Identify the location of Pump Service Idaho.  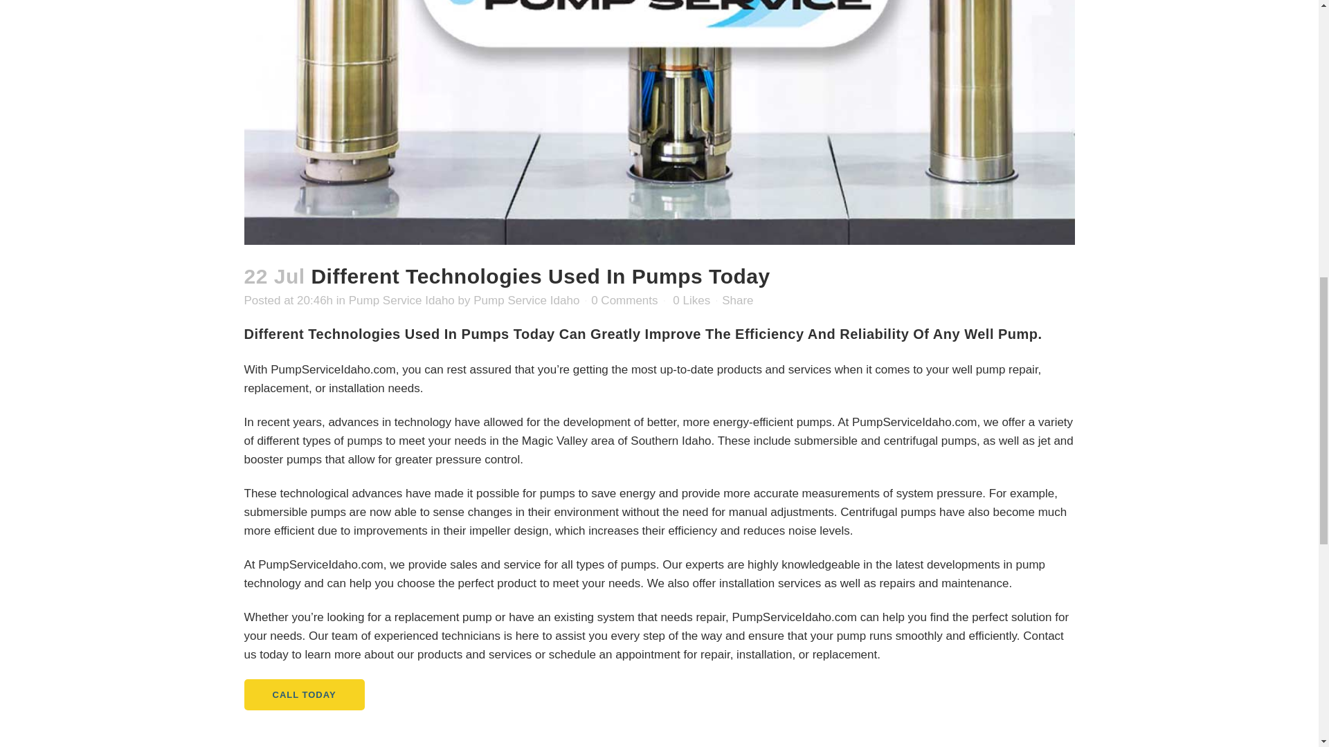
(526, 300).